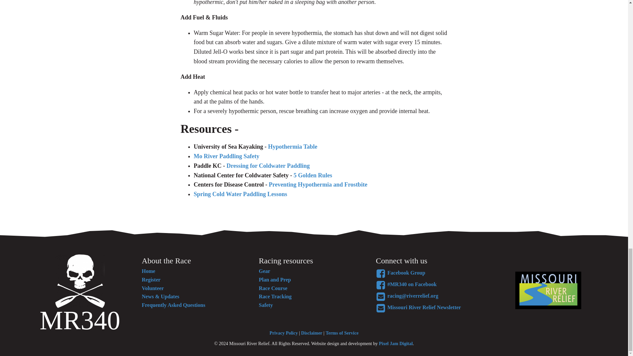 The height and width of the screenshot is (356, 633). I want to click on Race Course, so click(275, 288).